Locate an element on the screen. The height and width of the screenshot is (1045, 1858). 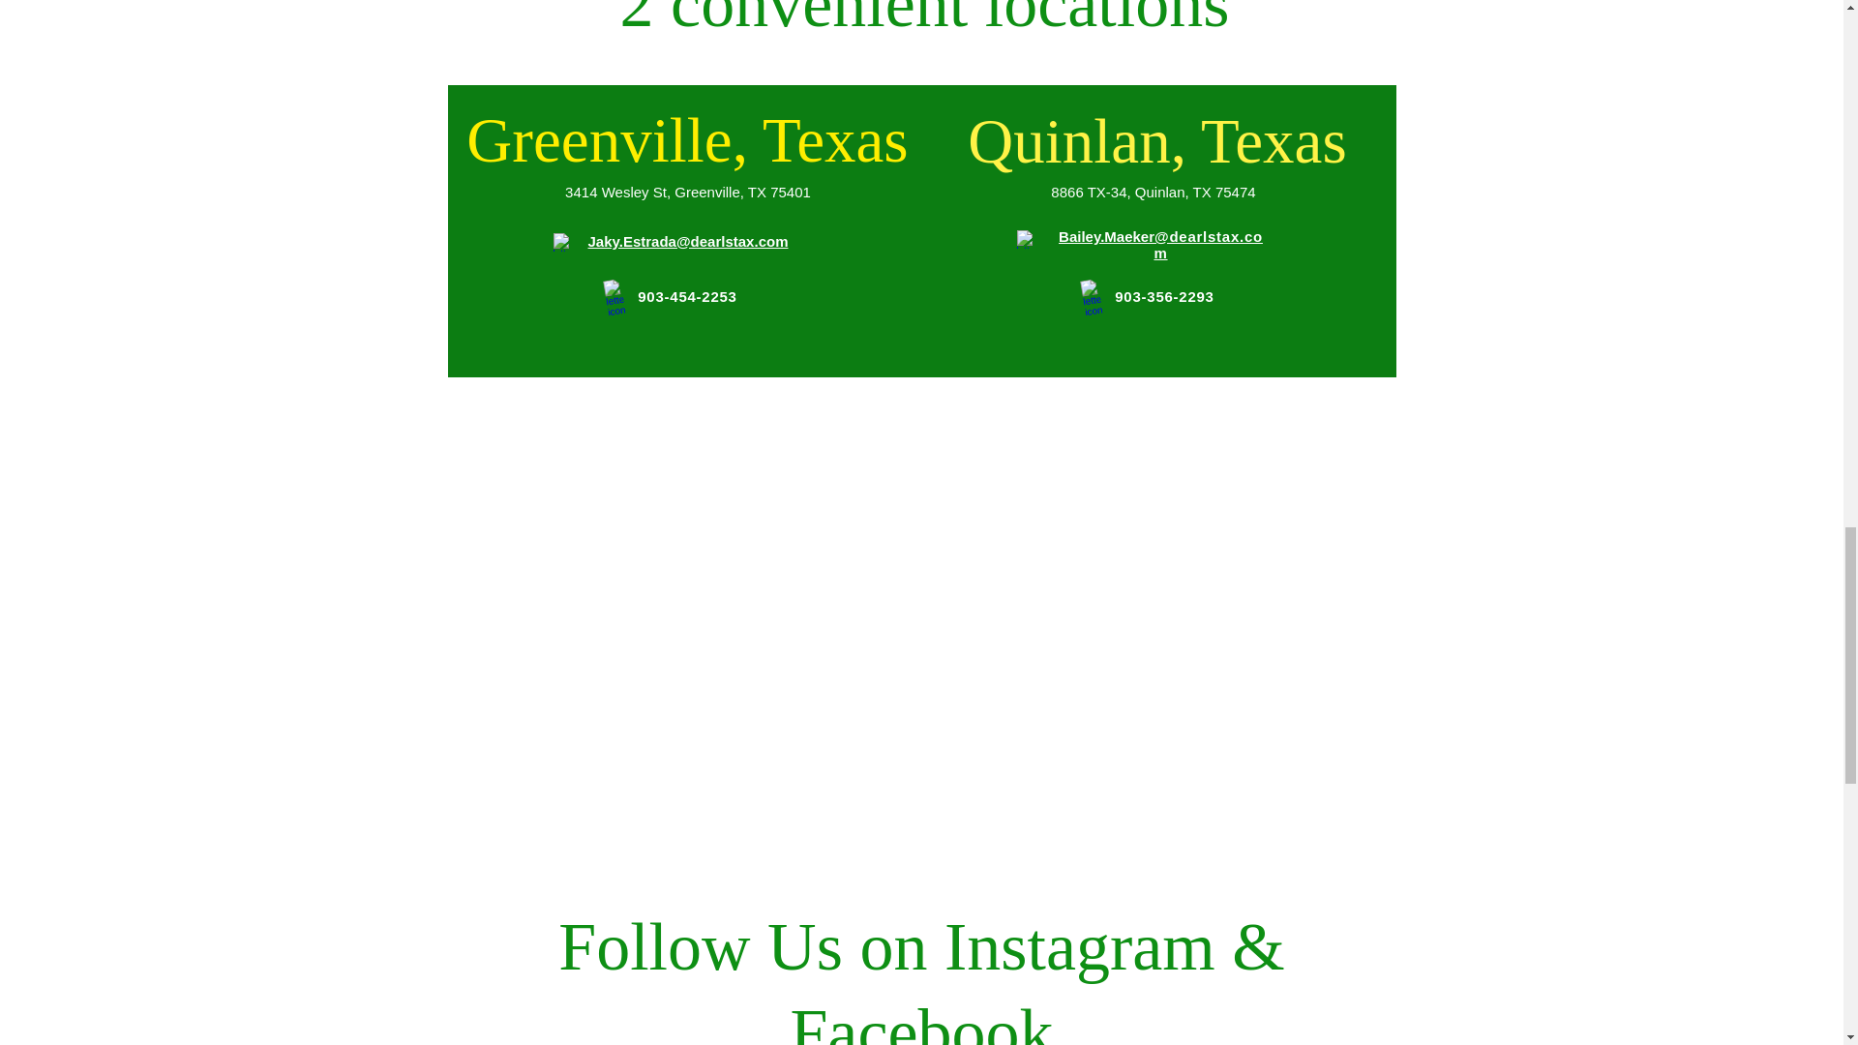
phone.png is located at coordinates (1088, 297).